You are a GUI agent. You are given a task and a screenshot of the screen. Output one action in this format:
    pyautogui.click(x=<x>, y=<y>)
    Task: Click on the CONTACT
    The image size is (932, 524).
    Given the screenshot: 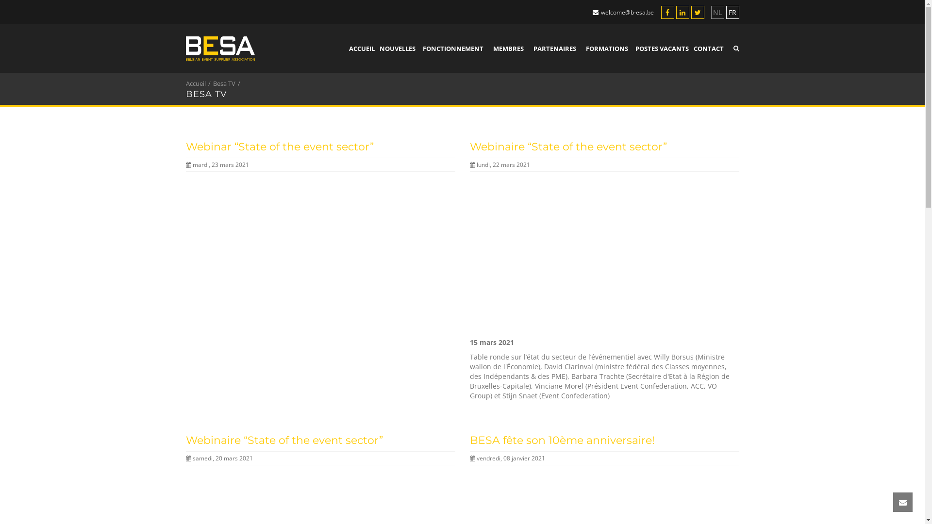 What is the action you would take?
    pyautogui.click(x=708, y=49)
    